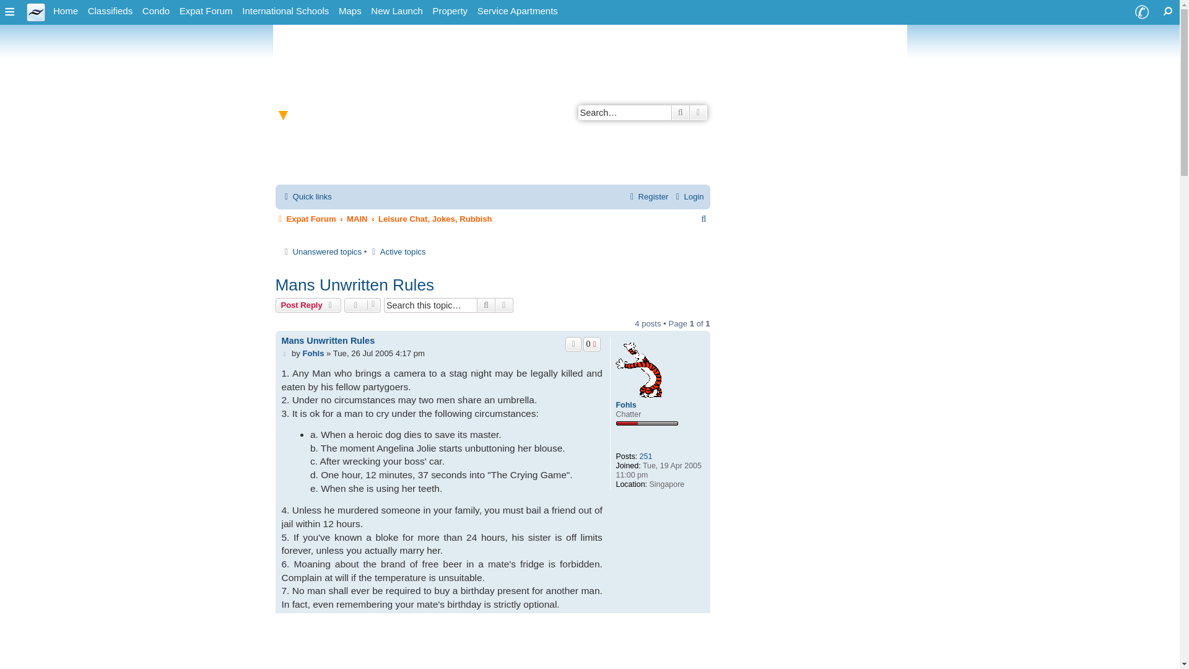  Describe the element at coordinates (450, 11) in the screenshot. I see `Singapore Property` at that location.